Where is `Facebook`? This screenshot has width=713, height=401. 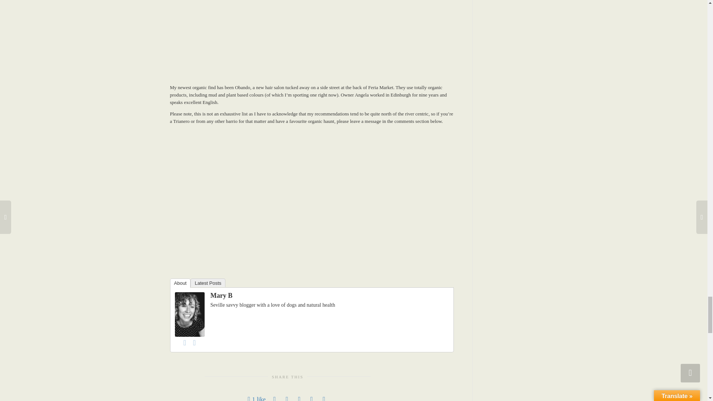 Facebook is located at coordinates (185, 343).